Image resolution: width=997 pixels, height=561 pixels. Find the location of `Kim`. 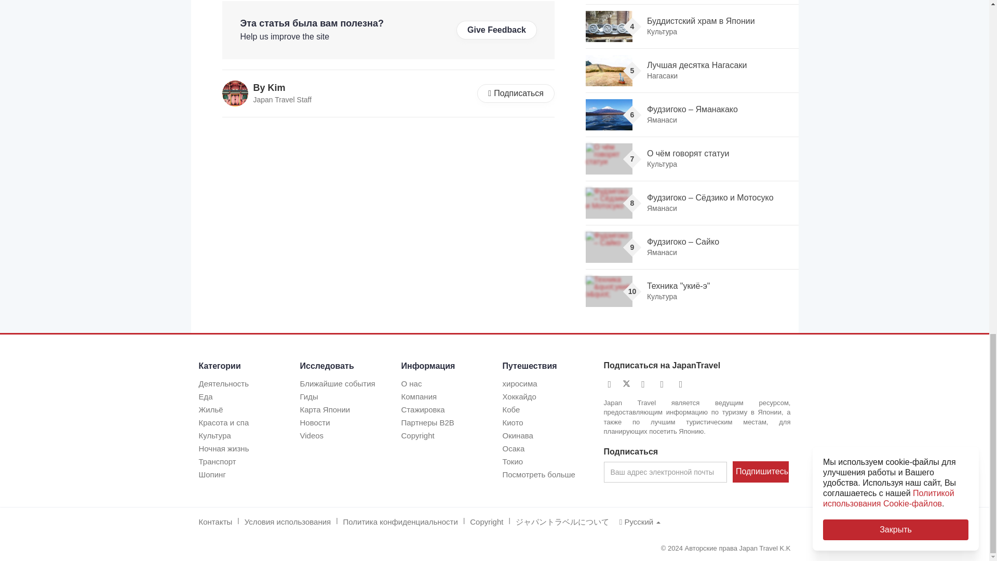

Kim is located at coordinates (235, 94).